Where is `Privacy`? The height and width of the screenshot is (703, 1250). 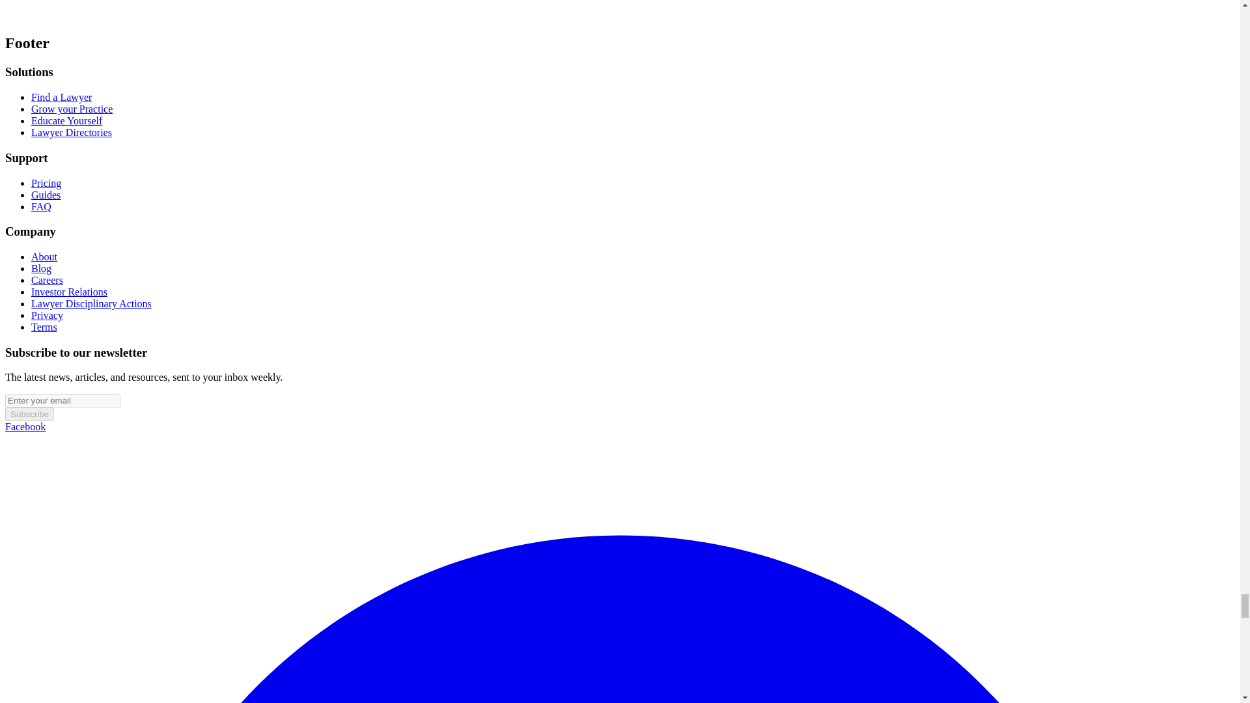
Privacy is located at coordinates (47, 315).